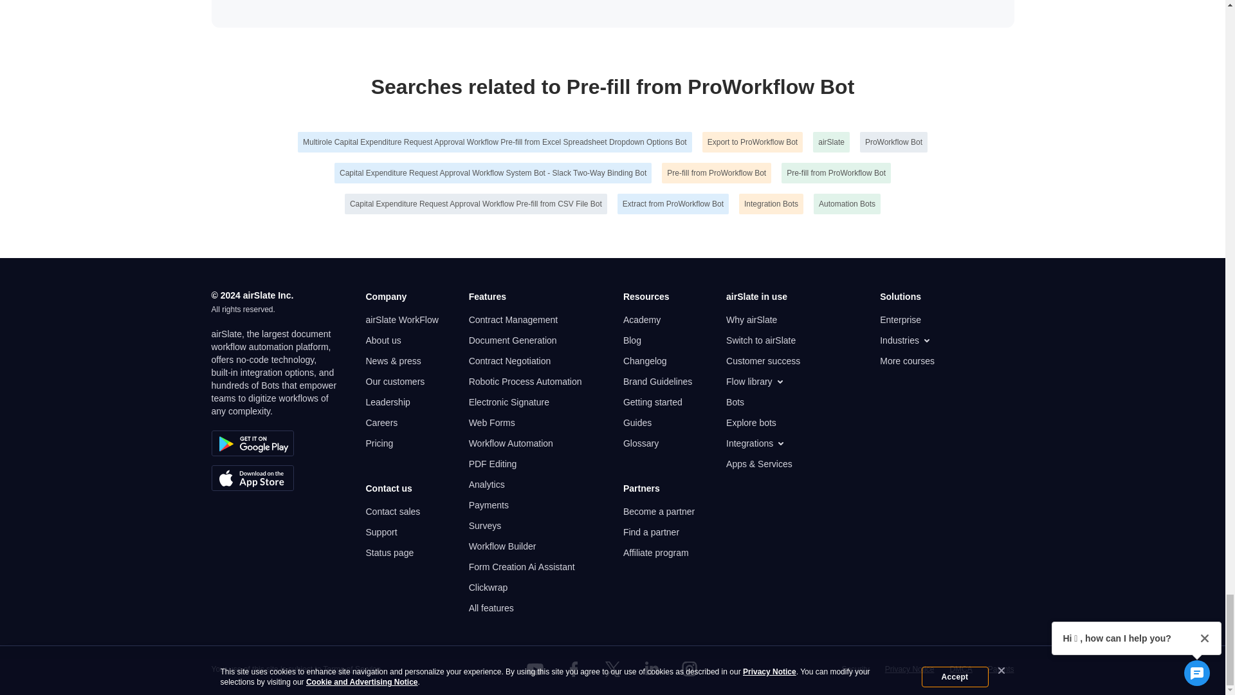  What do you see at coordinates (573, 669) in the screenshot?
I see `Facebook` at bounding box center [573, 669].